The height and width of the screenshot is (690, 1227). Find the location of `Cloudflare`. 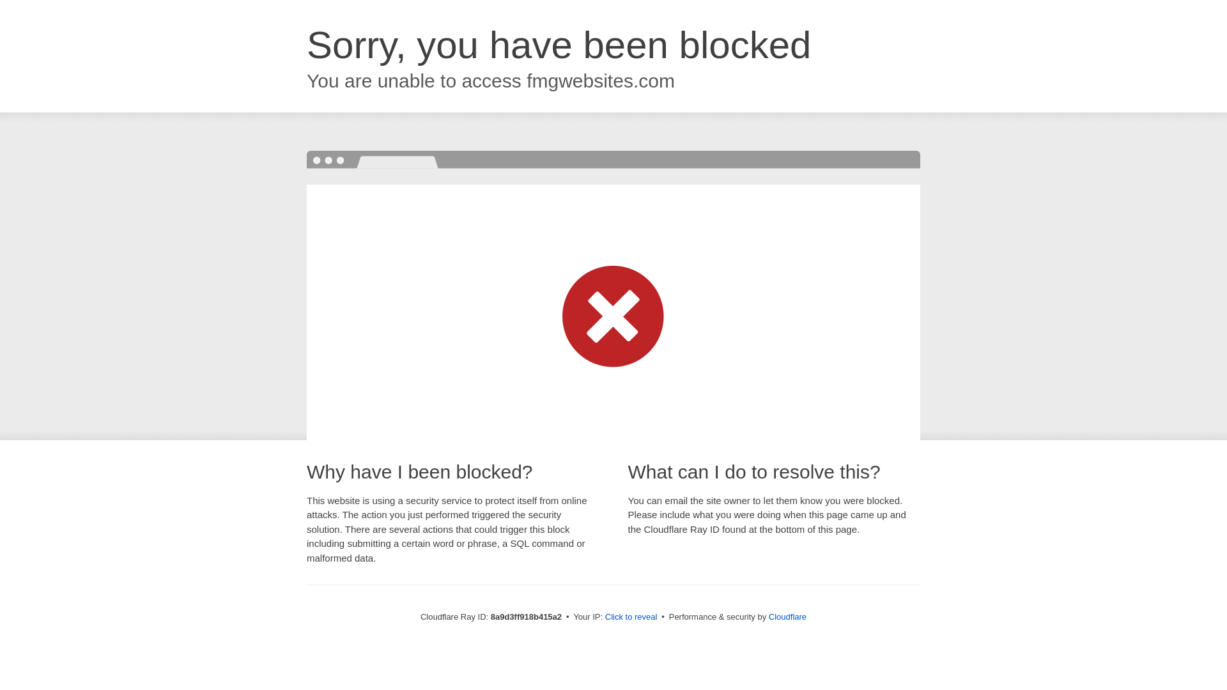

Cloudflare is located at coordinates (787, 617).